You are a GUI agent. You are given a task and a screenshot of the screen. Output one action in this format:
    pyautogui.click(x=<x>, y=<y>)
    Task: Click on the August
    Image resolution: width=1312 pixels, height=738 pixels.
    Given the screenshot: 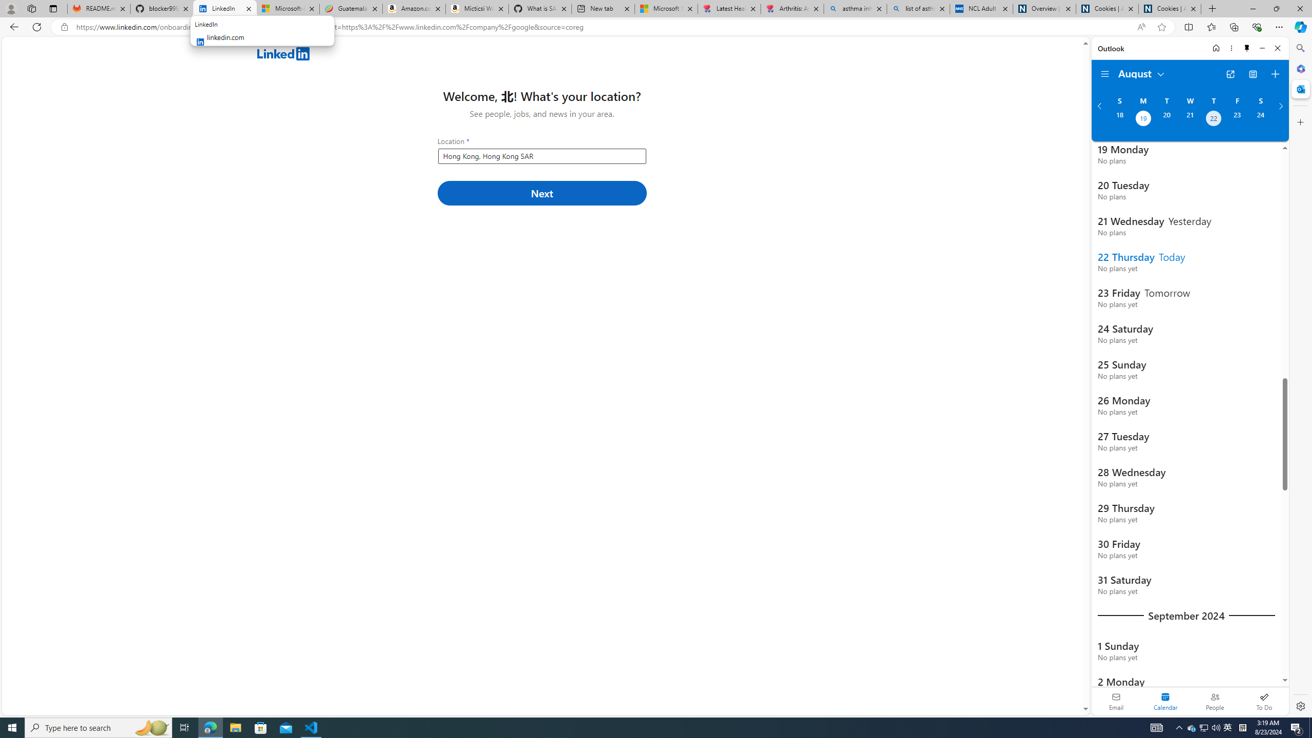 What is the action you would take?
    pyautogui.click(x=1142, y=73)
    